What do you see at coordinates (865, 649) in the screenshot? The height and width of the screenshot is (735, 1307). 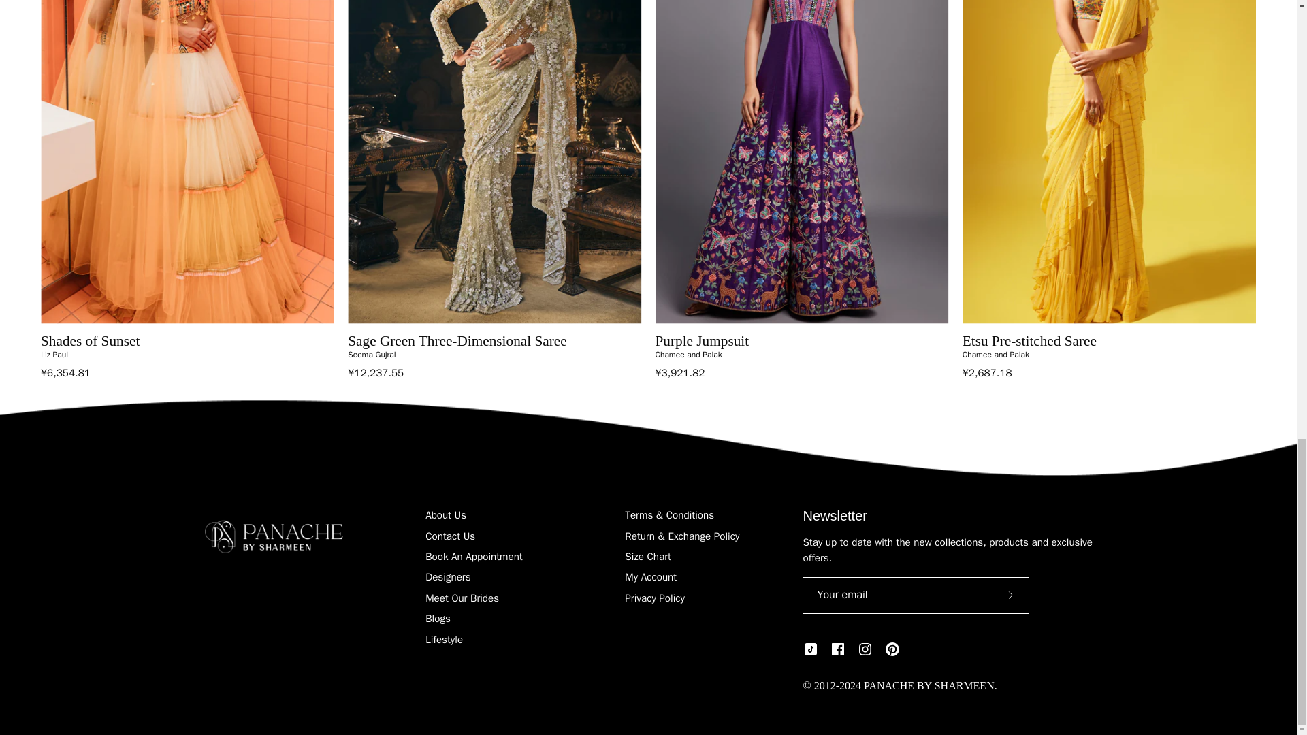 I see `View Panache by Sharmeen on Instagram` at bounding box center [865, 649].